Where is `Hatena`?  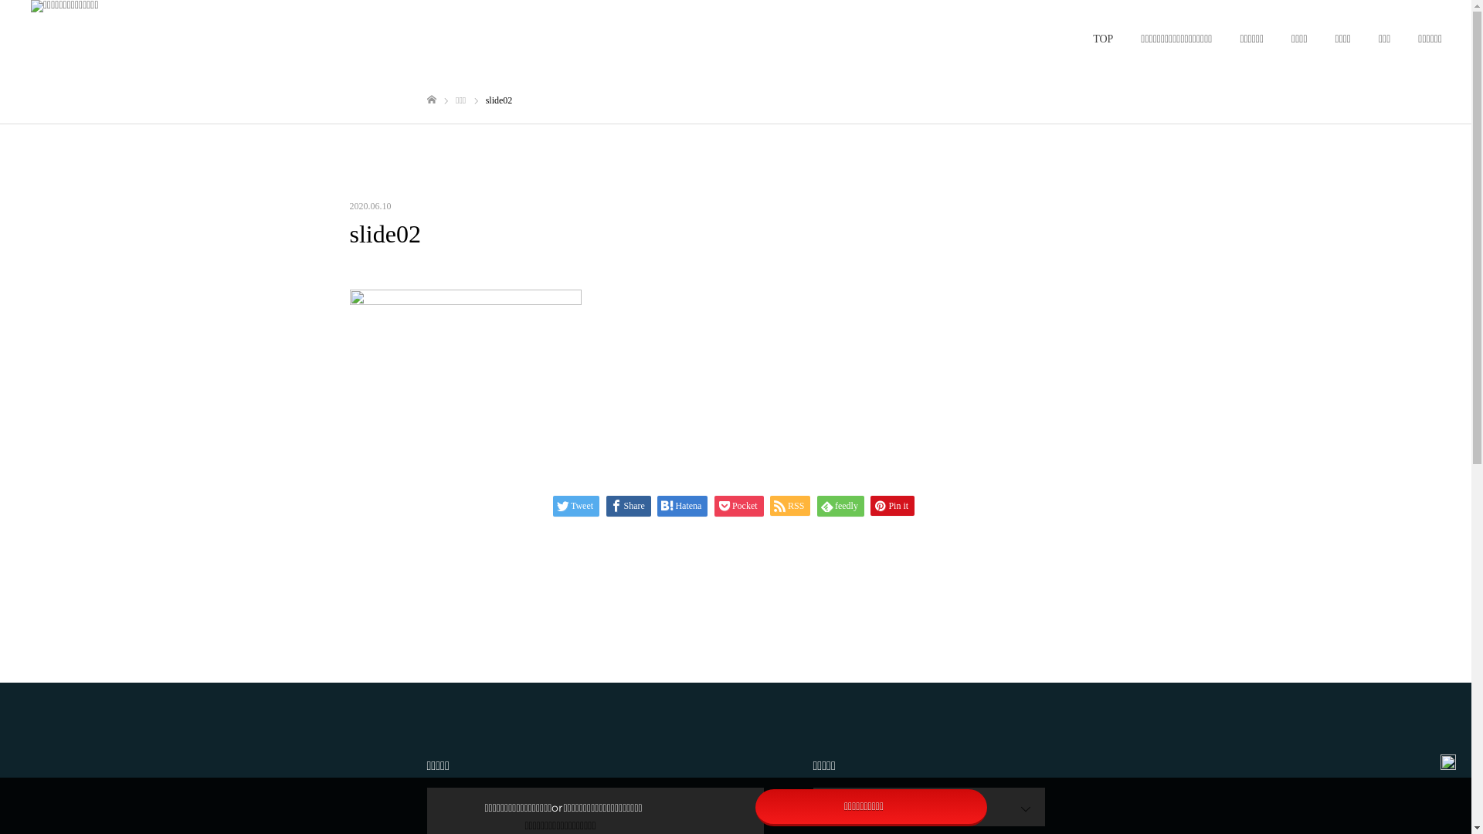 Hatena is located at coordinates (683, 507).